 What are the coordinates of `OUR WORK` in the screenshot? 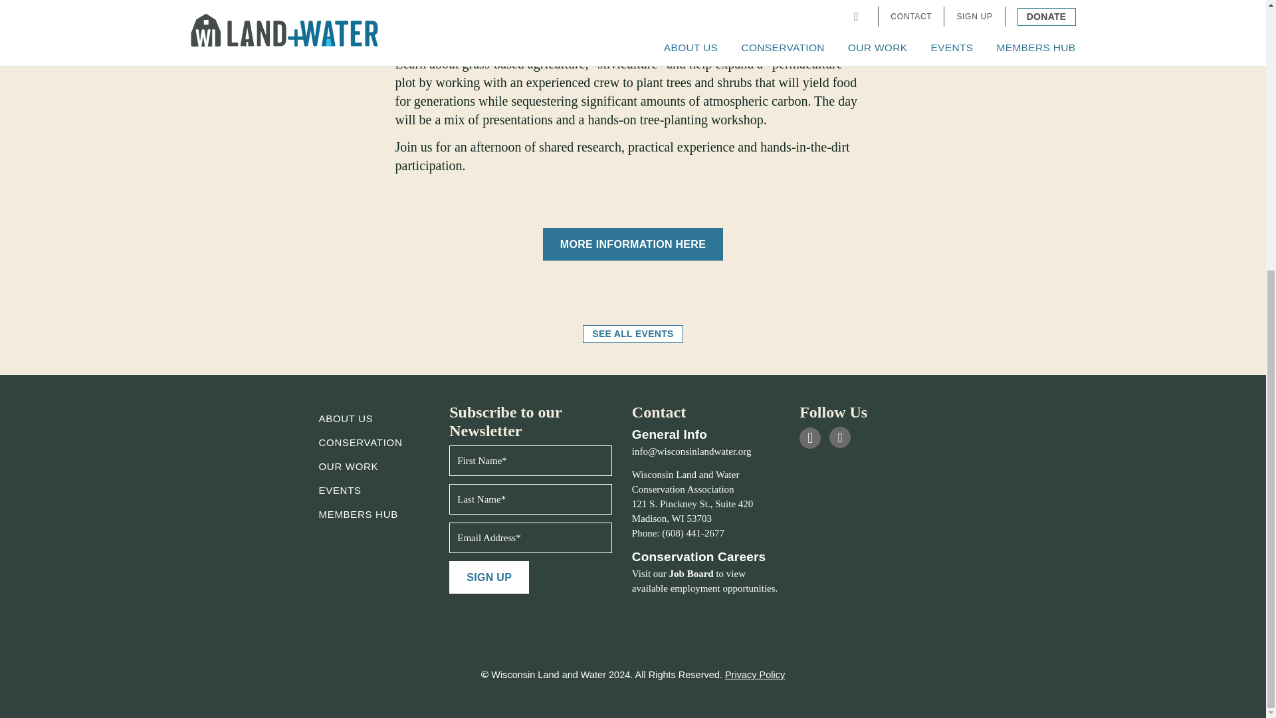 It's located at (349, 466).